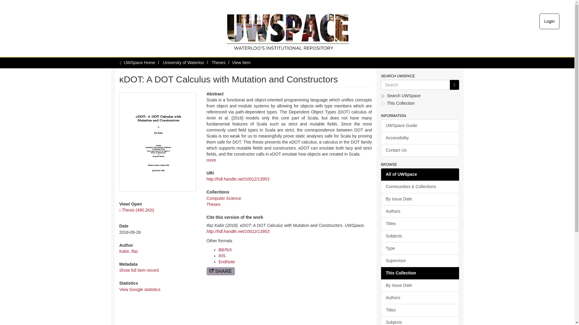 Image resolution: width=579 pixels, height=325 pixels. Describe the element at coordinates (420, 138) in the screenshot. I see `Accessibility` at that location.